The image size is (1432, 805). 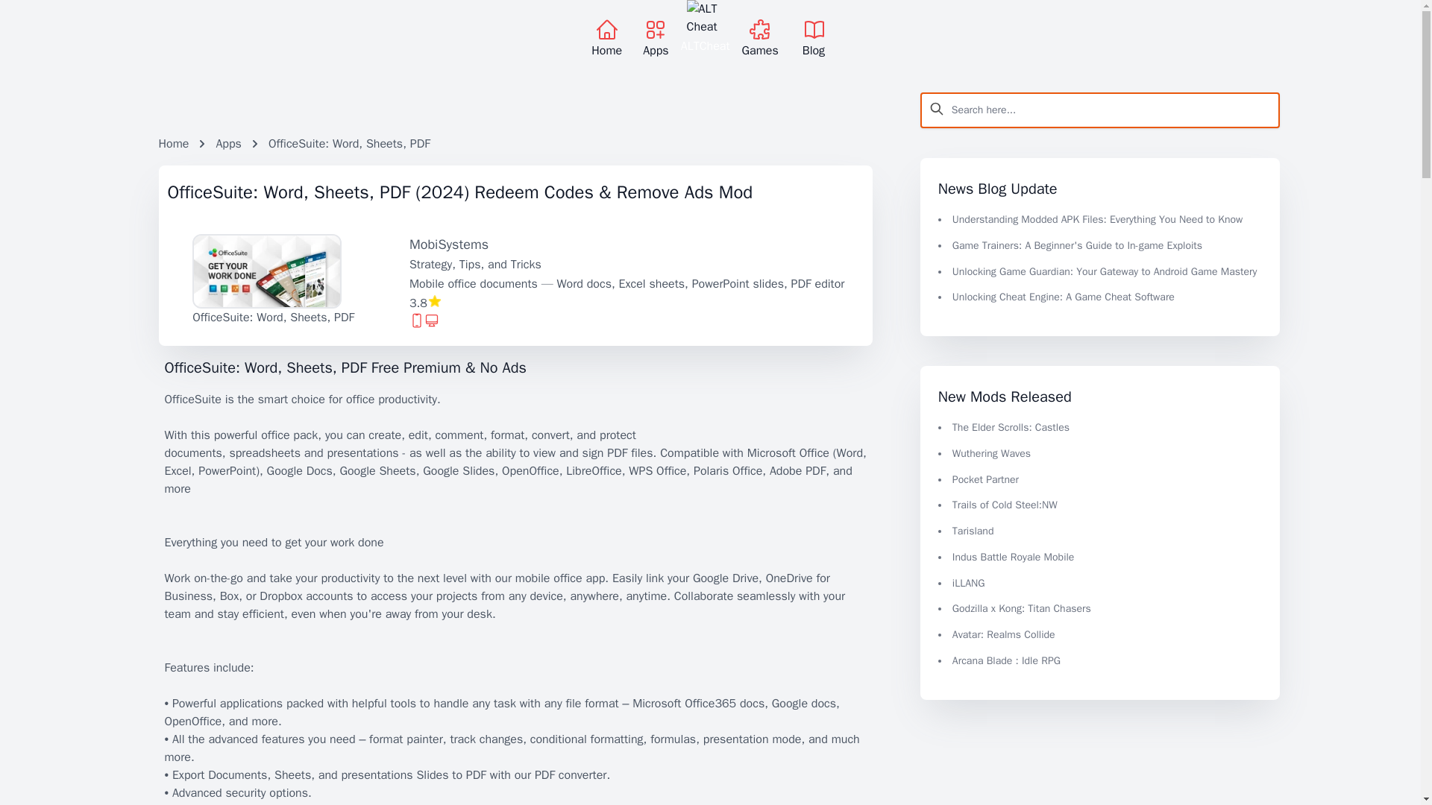 What do you see at coordinates (173, 144) in the screenshot?
I see `Home` at bounding box center [173, 144].